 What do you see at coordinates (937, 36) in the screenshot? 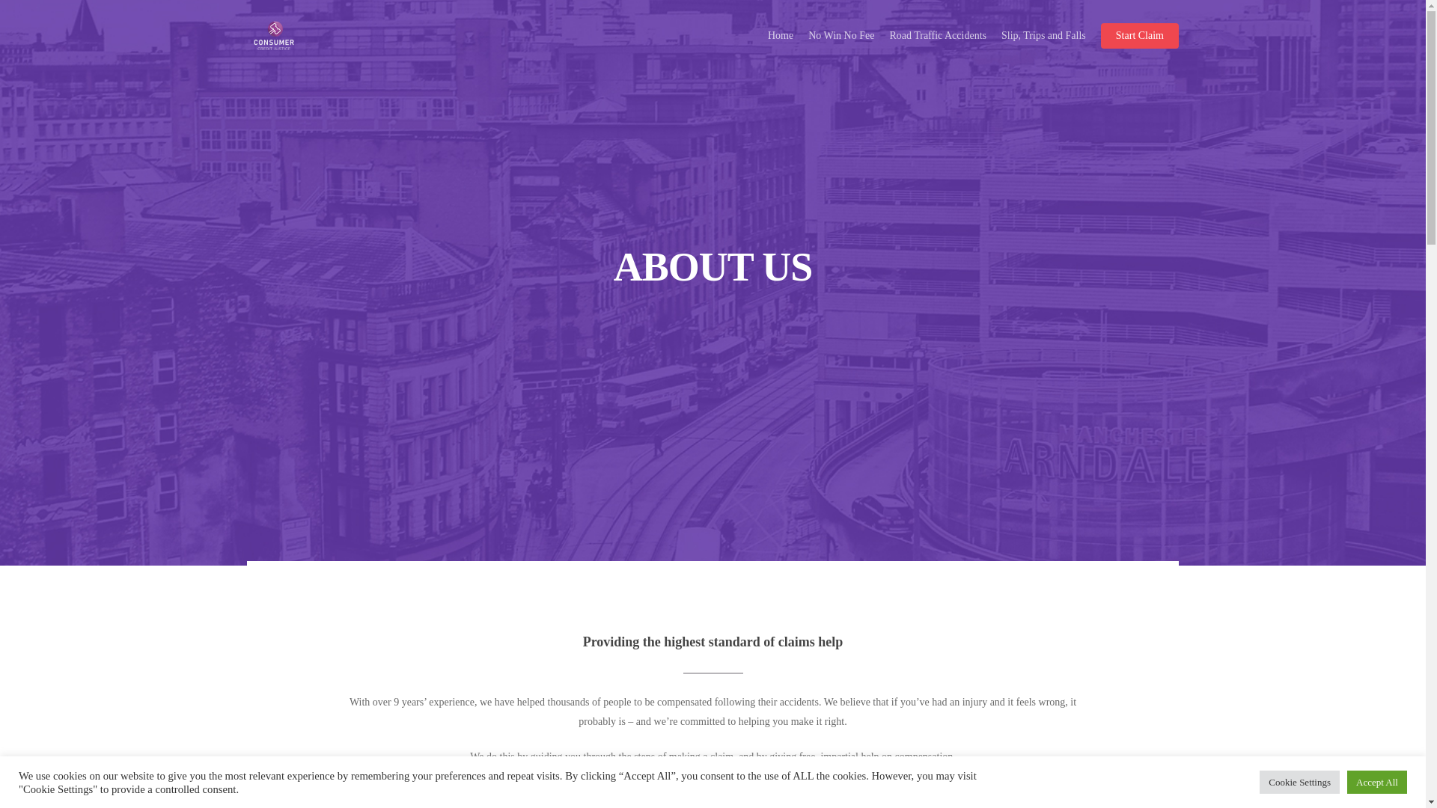
I see `Road Traffic Accidents` at bounding box center [937, 36].